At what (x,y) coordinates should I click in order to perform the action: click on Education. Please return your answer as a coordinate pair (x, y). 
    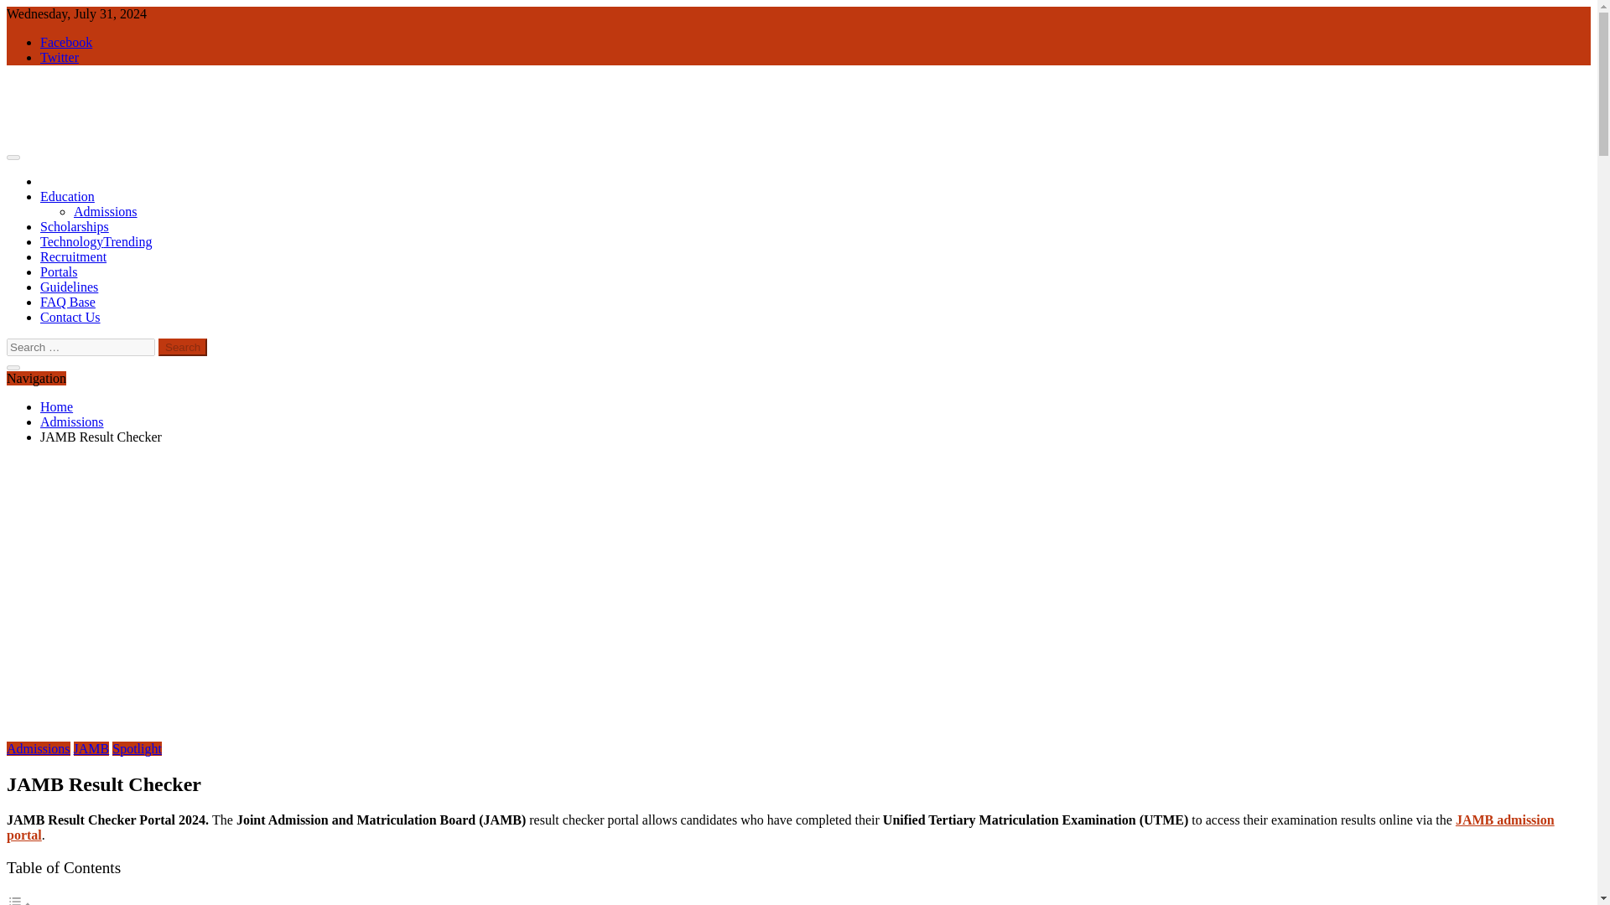
    Looking at the image, I should click on (67, 196).